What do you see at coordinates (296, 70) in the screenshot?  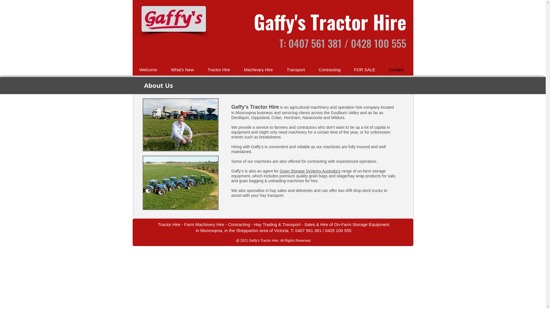 I see `Transport` at bounding box center [296, 70].